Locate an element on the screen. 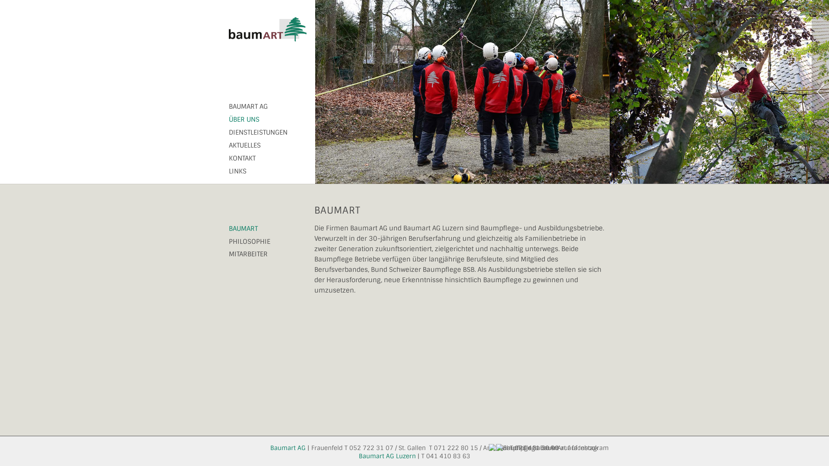 The image size is (829, 466). LINKS is located at coordinates (237, 171).